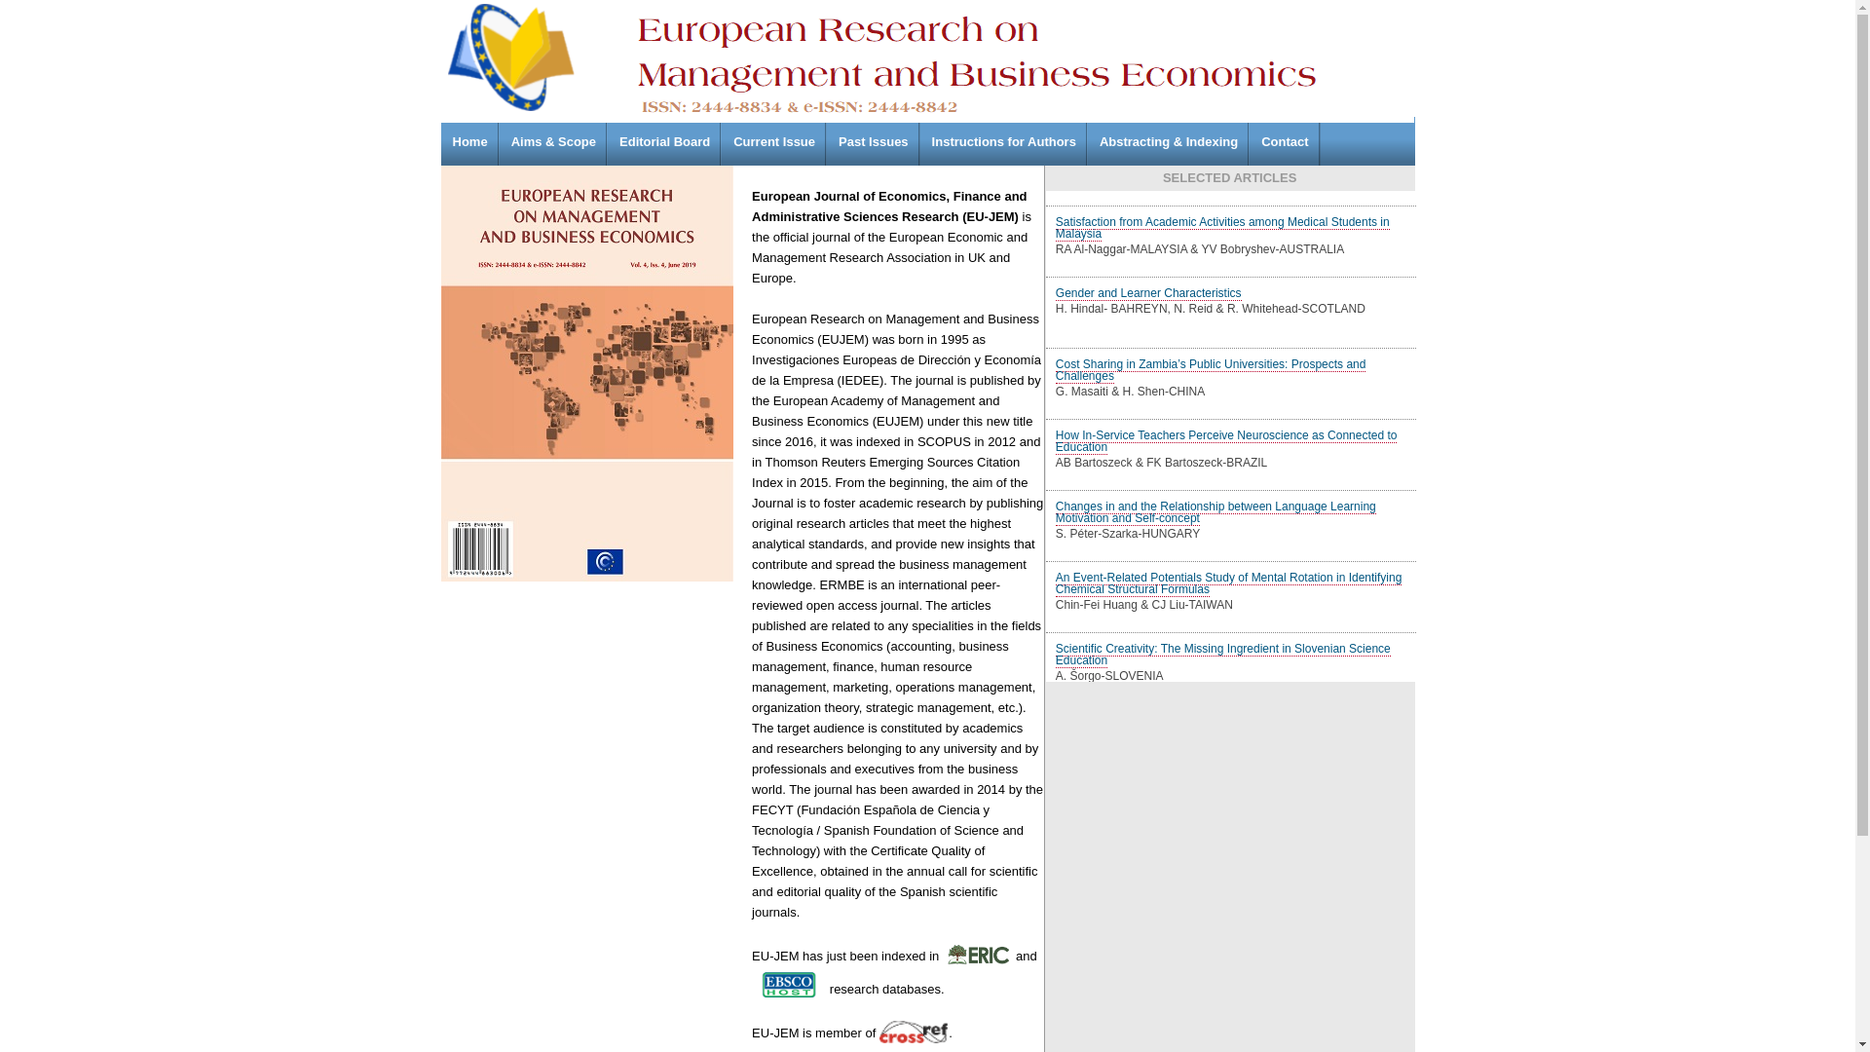  Describe the element at coordinates (1200, 205) in the screenshot. I see `Pre-Vocational Education in Seven European Countries` at that location.